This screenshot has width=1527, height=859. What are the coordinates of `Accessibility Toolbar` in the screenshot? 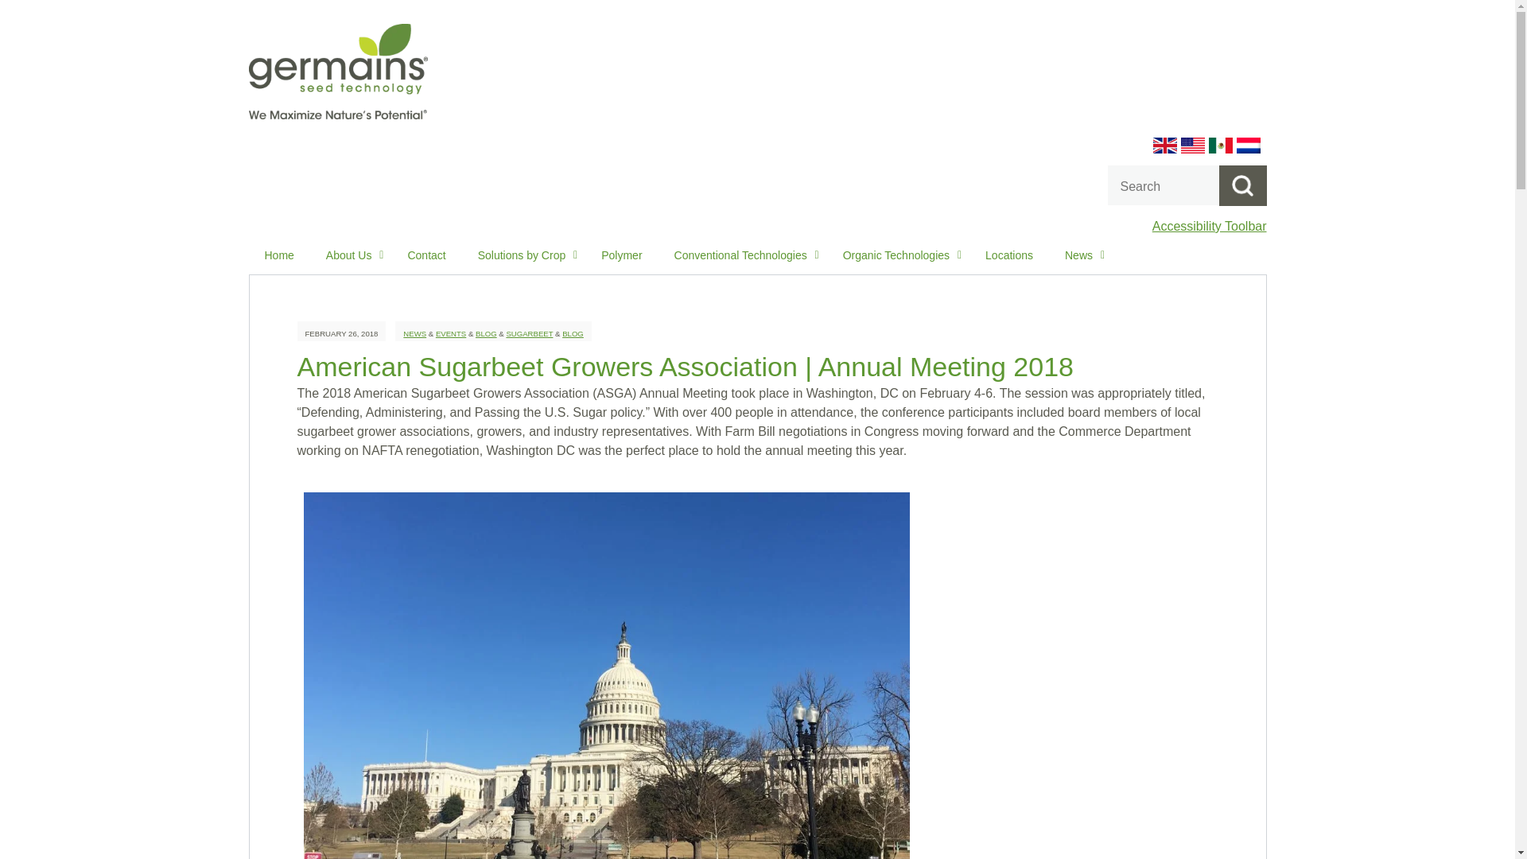 It's located at (1210, 226).